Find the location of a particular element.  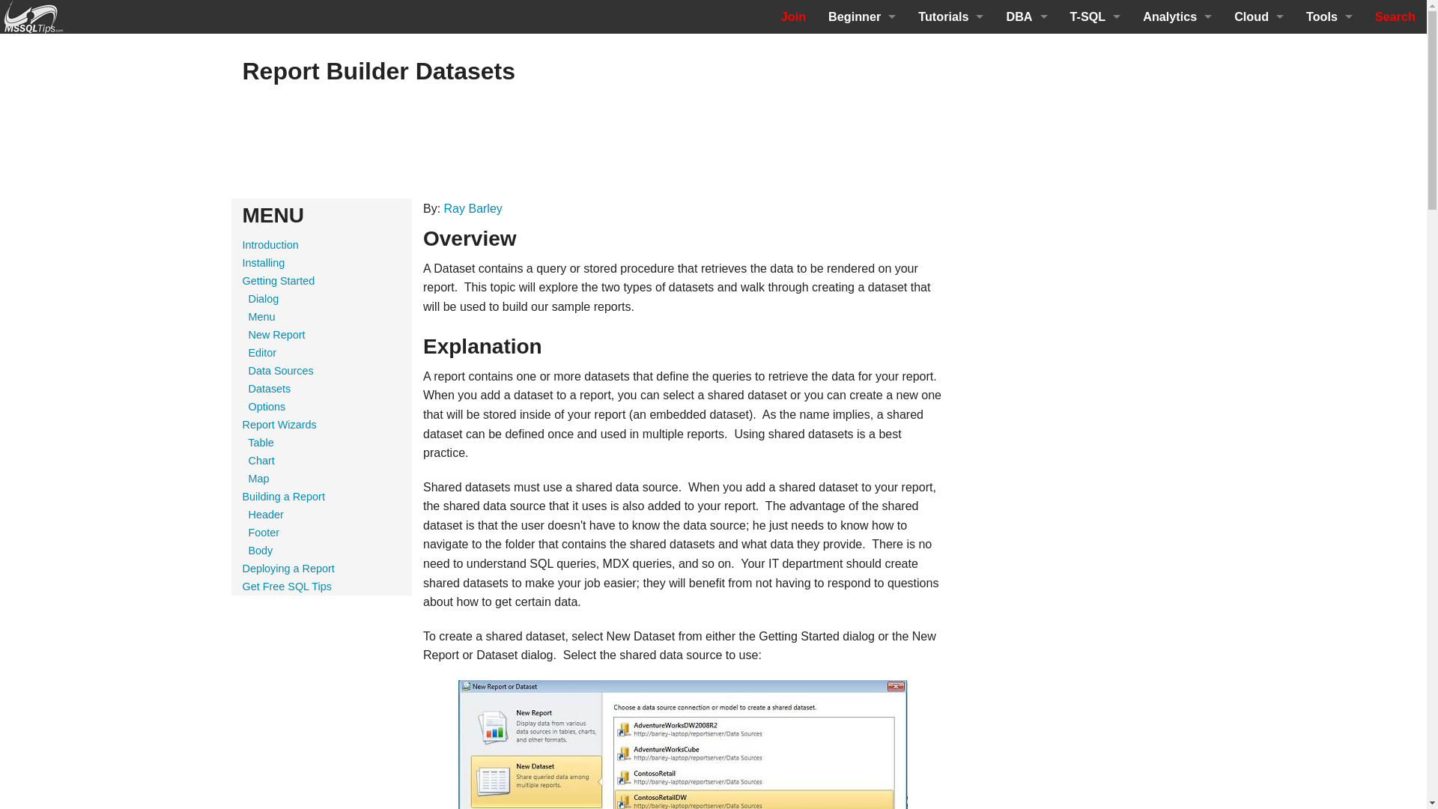

Webinars is located at coordinates (861, 252).